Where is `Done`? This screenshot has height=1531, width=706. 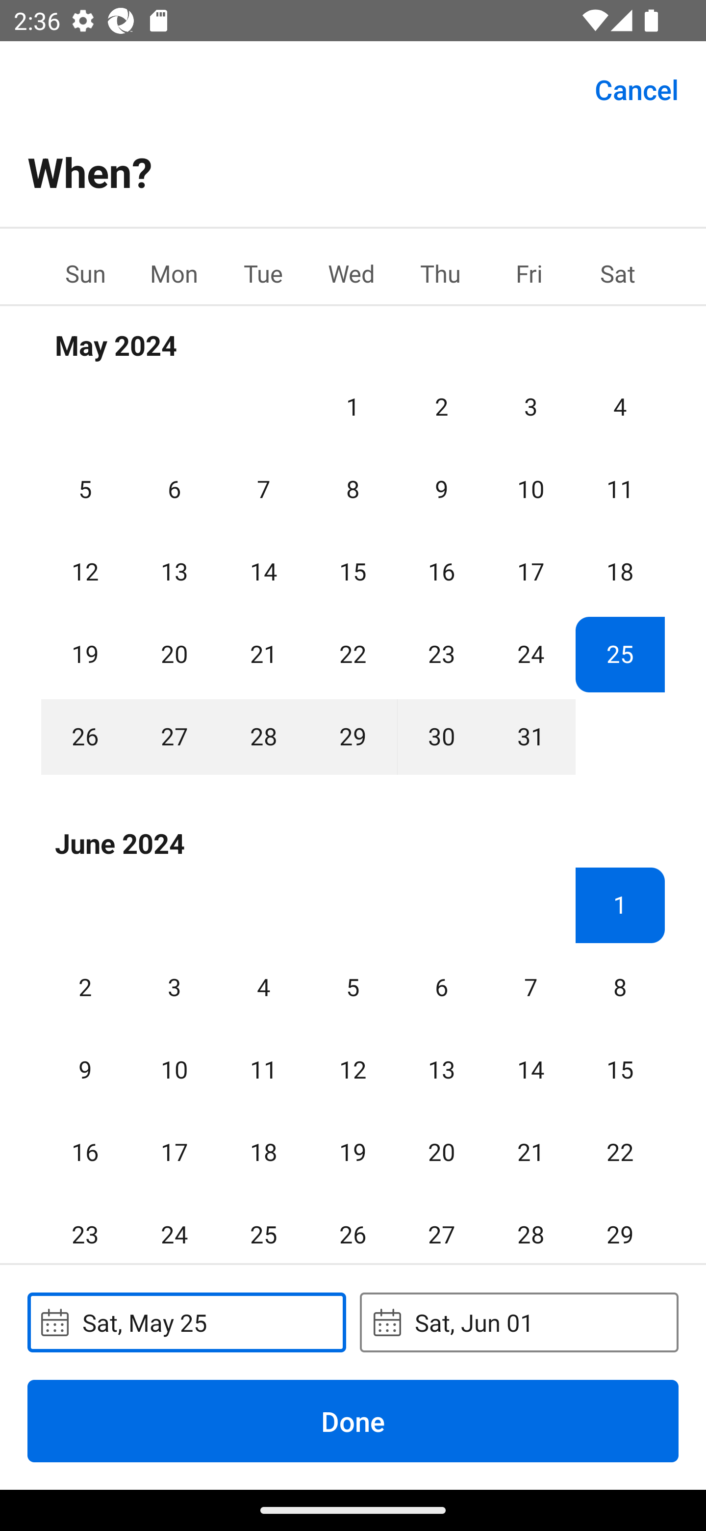
Done is located at coordinates (353, 1421).